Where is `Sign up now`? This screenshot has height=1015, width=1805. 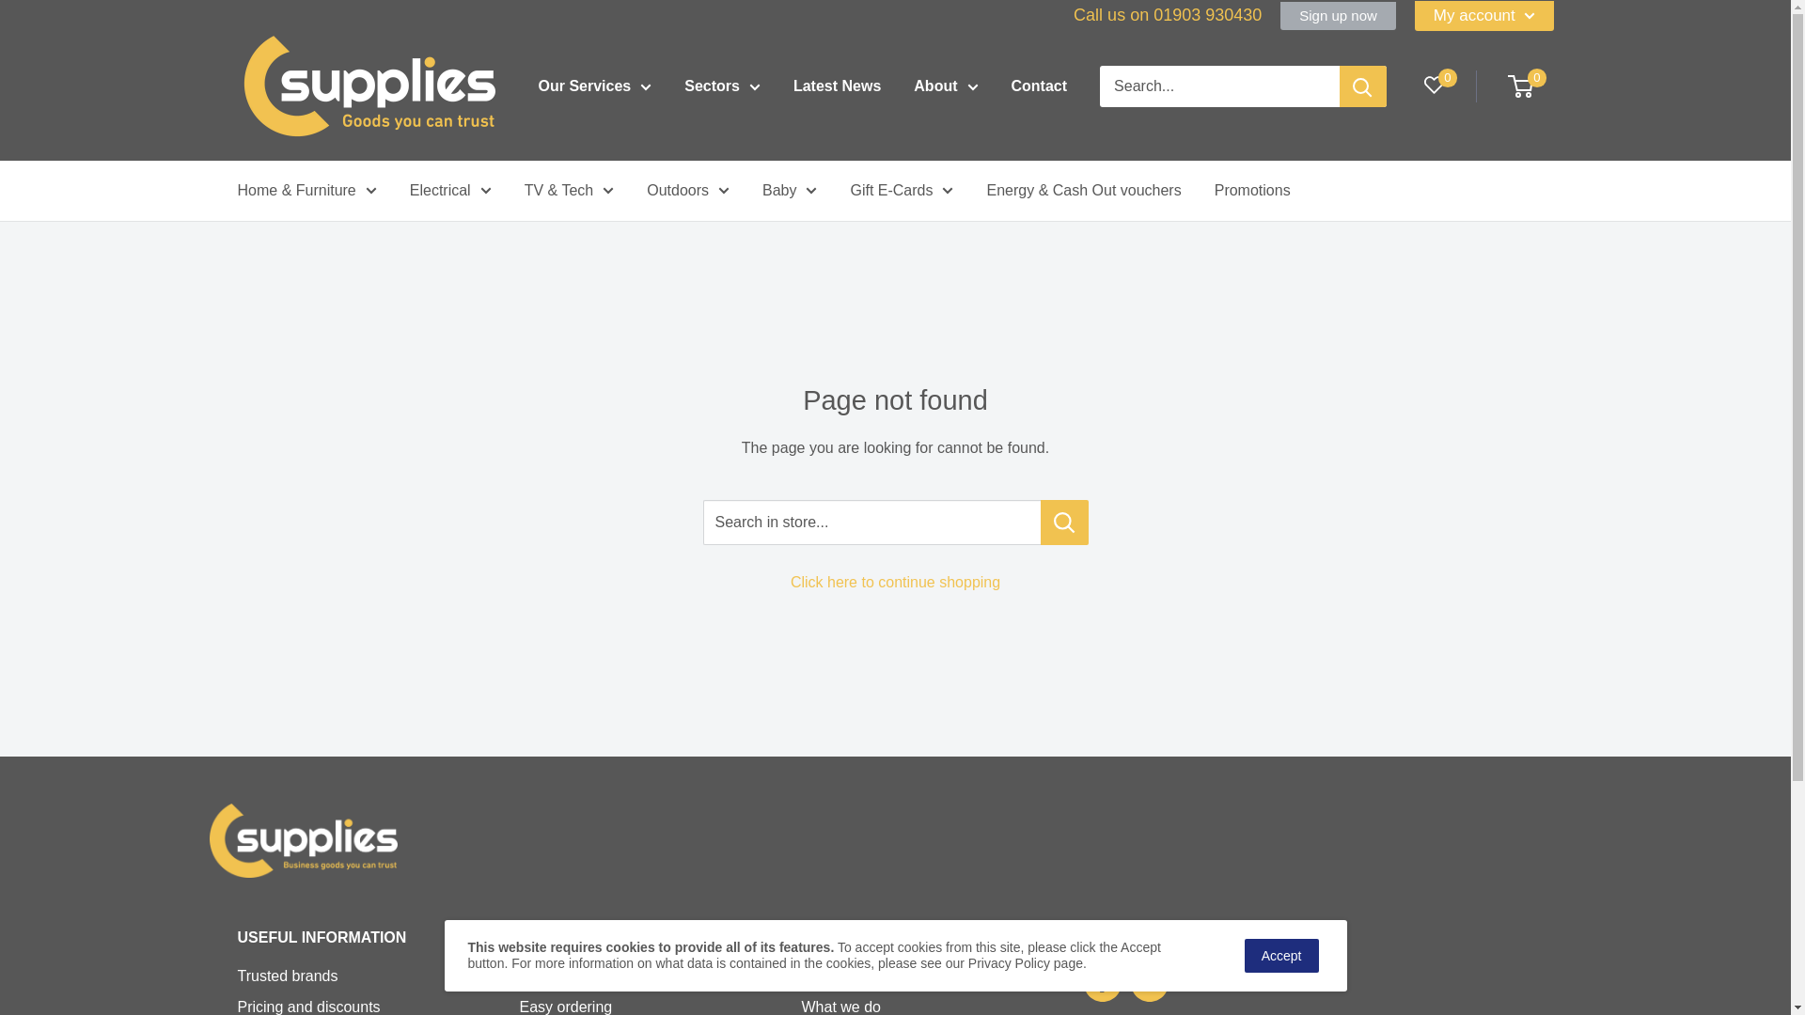
Sign up now is located at coordinates (1337, 16).